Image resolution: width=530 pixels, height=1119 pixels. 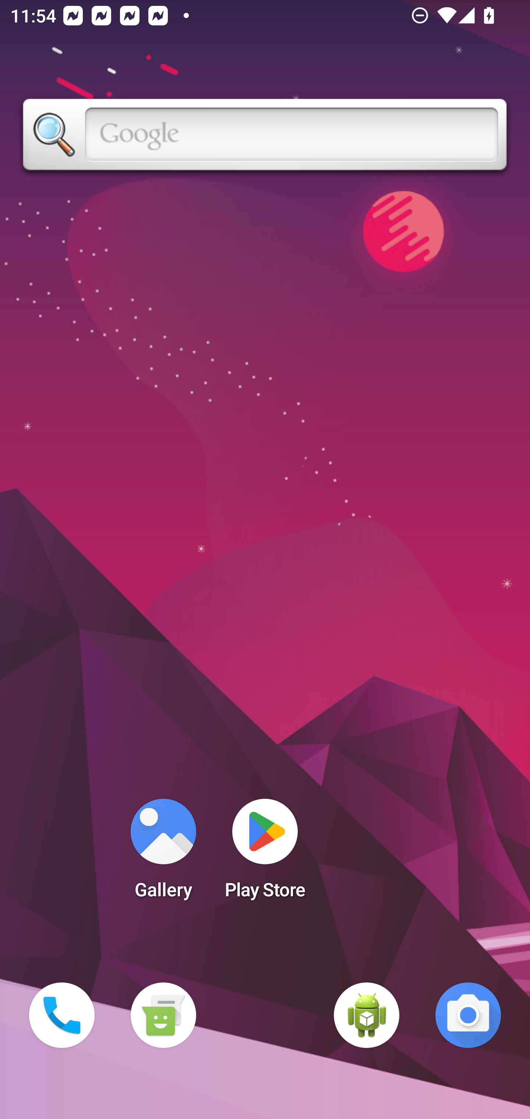 I want to click on Gallery, so click(x=163, y=853).